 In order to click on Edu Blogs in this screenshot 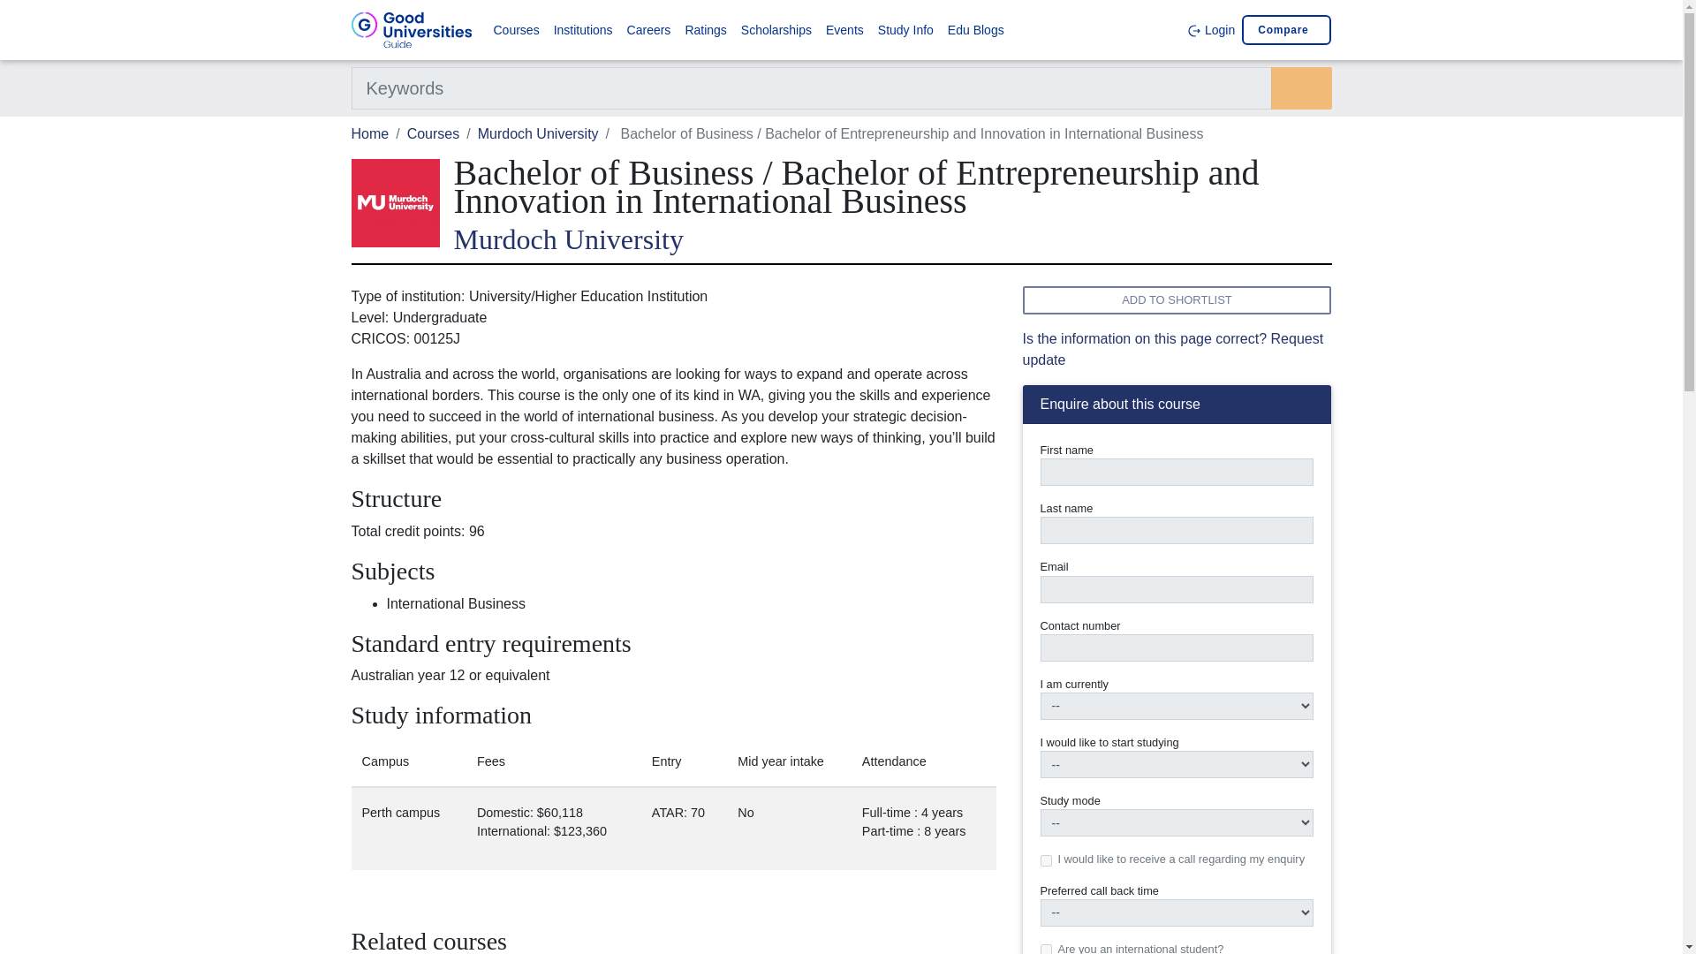, I will do `click(975, 30)`.